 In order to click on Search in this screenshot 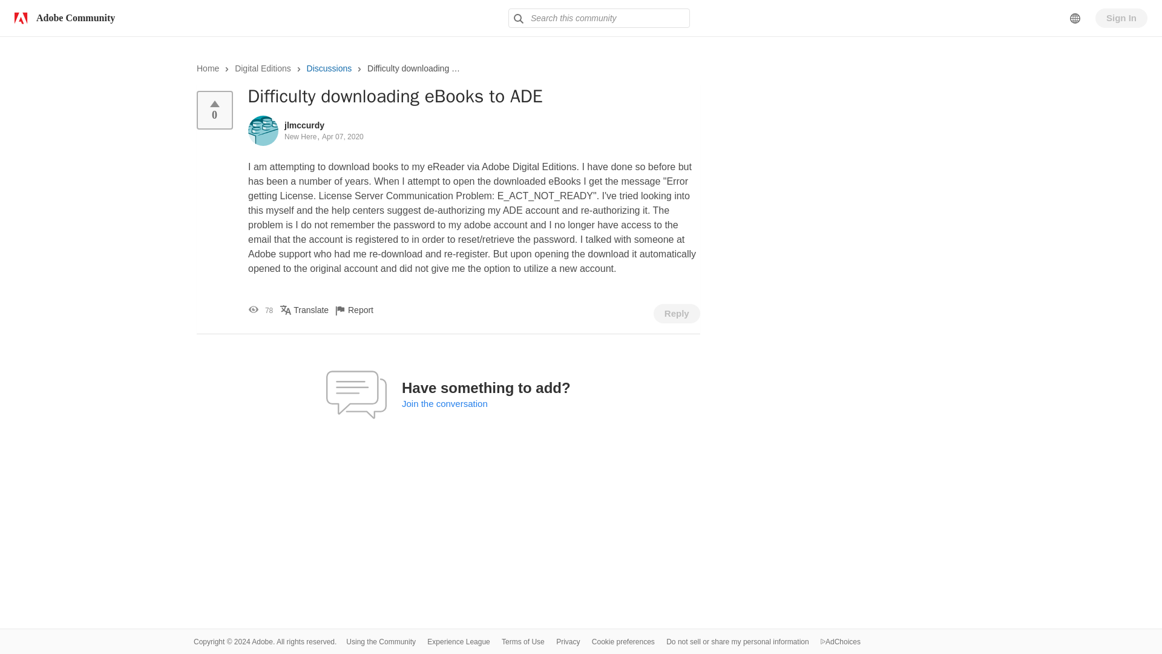, I will do `click(599, 18)`.